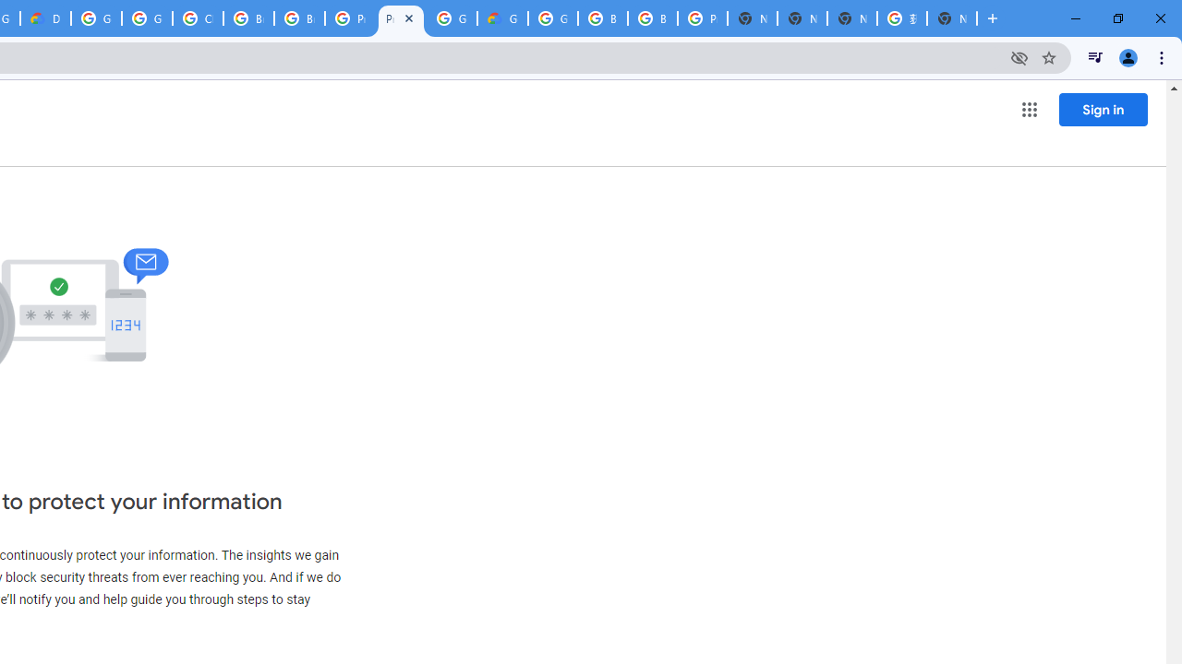 This screenshot has height=664, width=1182. I want to click on Google Cloud Platform, so click(552, 18).